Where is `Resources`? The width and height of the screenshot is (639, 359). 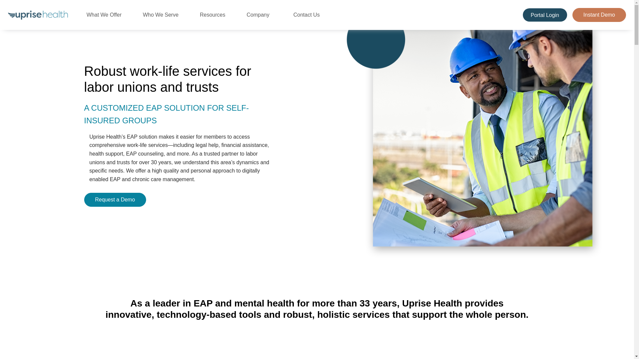 Resources is located at coordinates (215, 15).